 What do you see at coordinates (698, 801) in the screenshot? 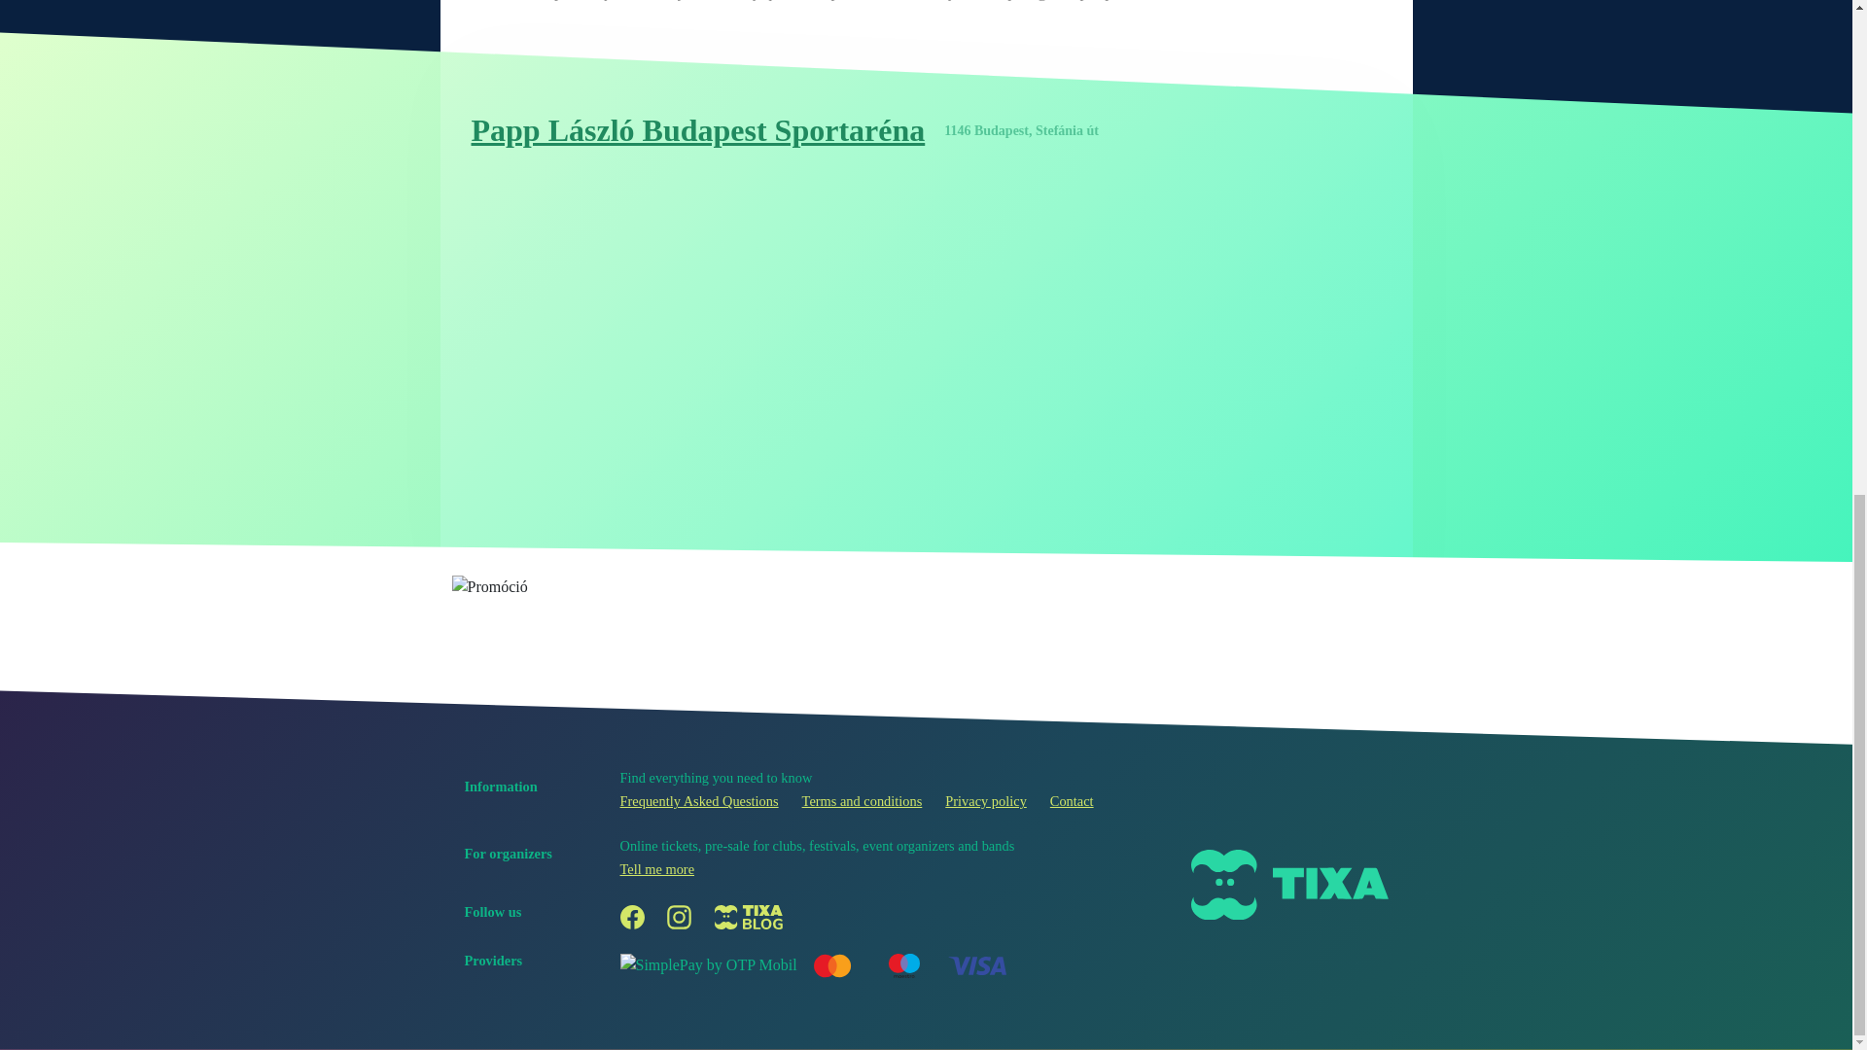
I see `Frequently Asked Questions` at bounding box center [698, 801].